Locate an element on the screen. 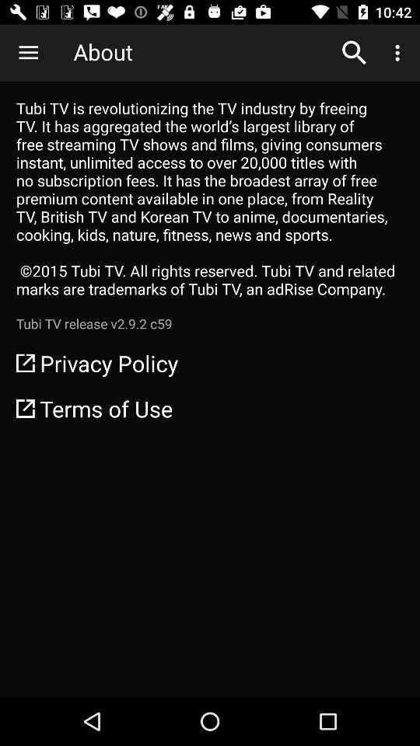  turn on the icon at the top left corner is located at coordinates (28, 53).